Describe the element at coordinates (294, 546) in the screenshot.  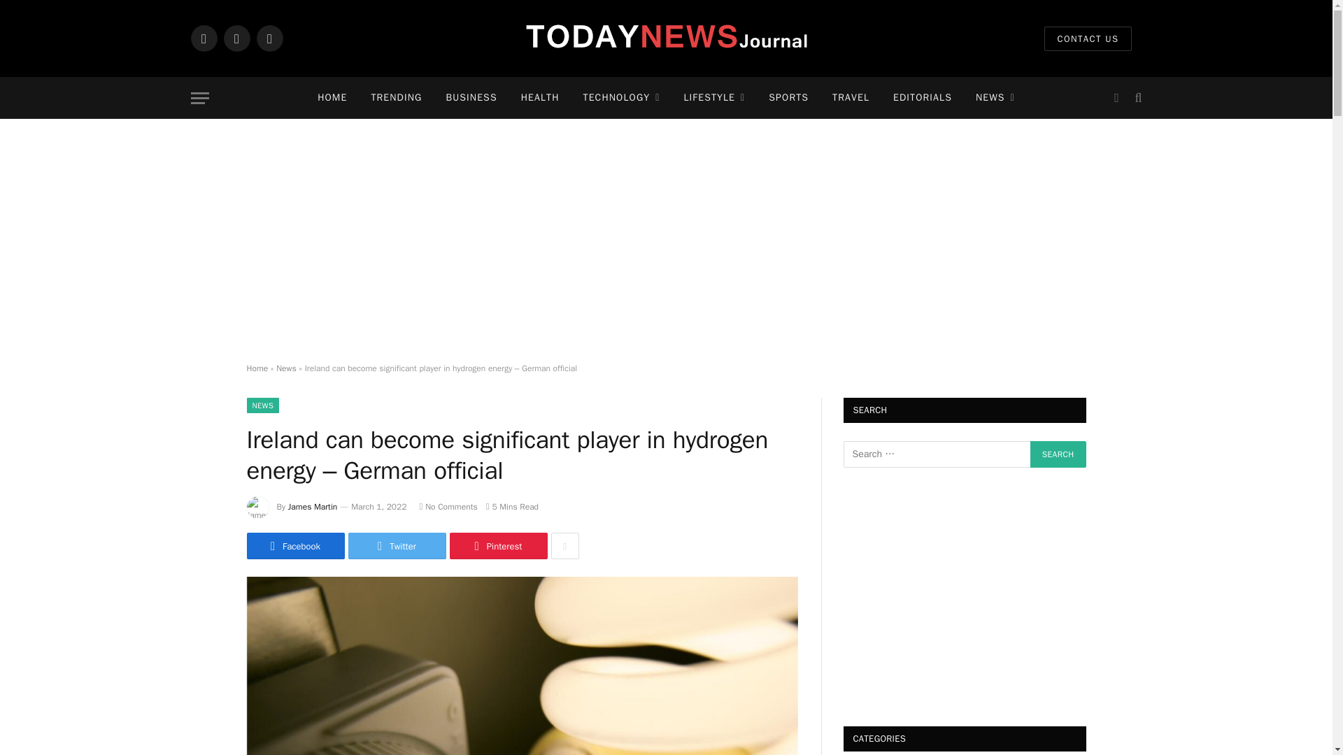
I see `Share on Facebook` at that location.